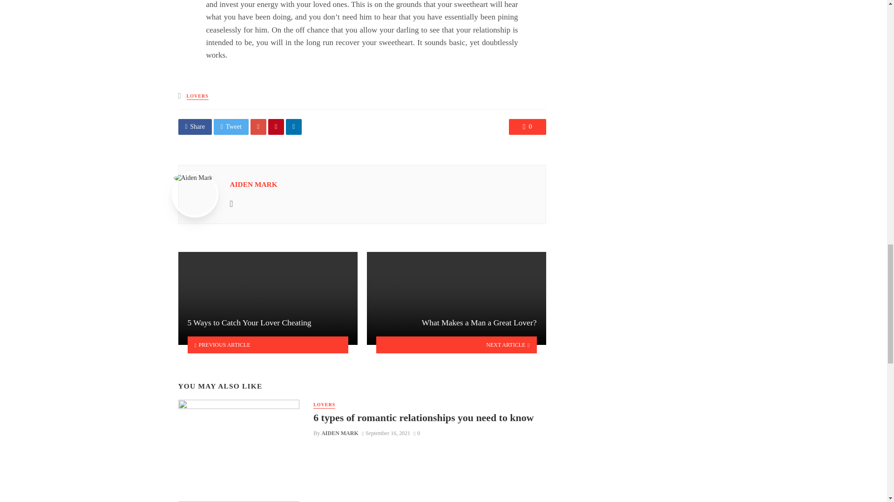 The height and width of the screenshot is (502, 894). Describe the element at coordinates (339, 433) in the screenshot. I see `AIDEN MARK` at that location.